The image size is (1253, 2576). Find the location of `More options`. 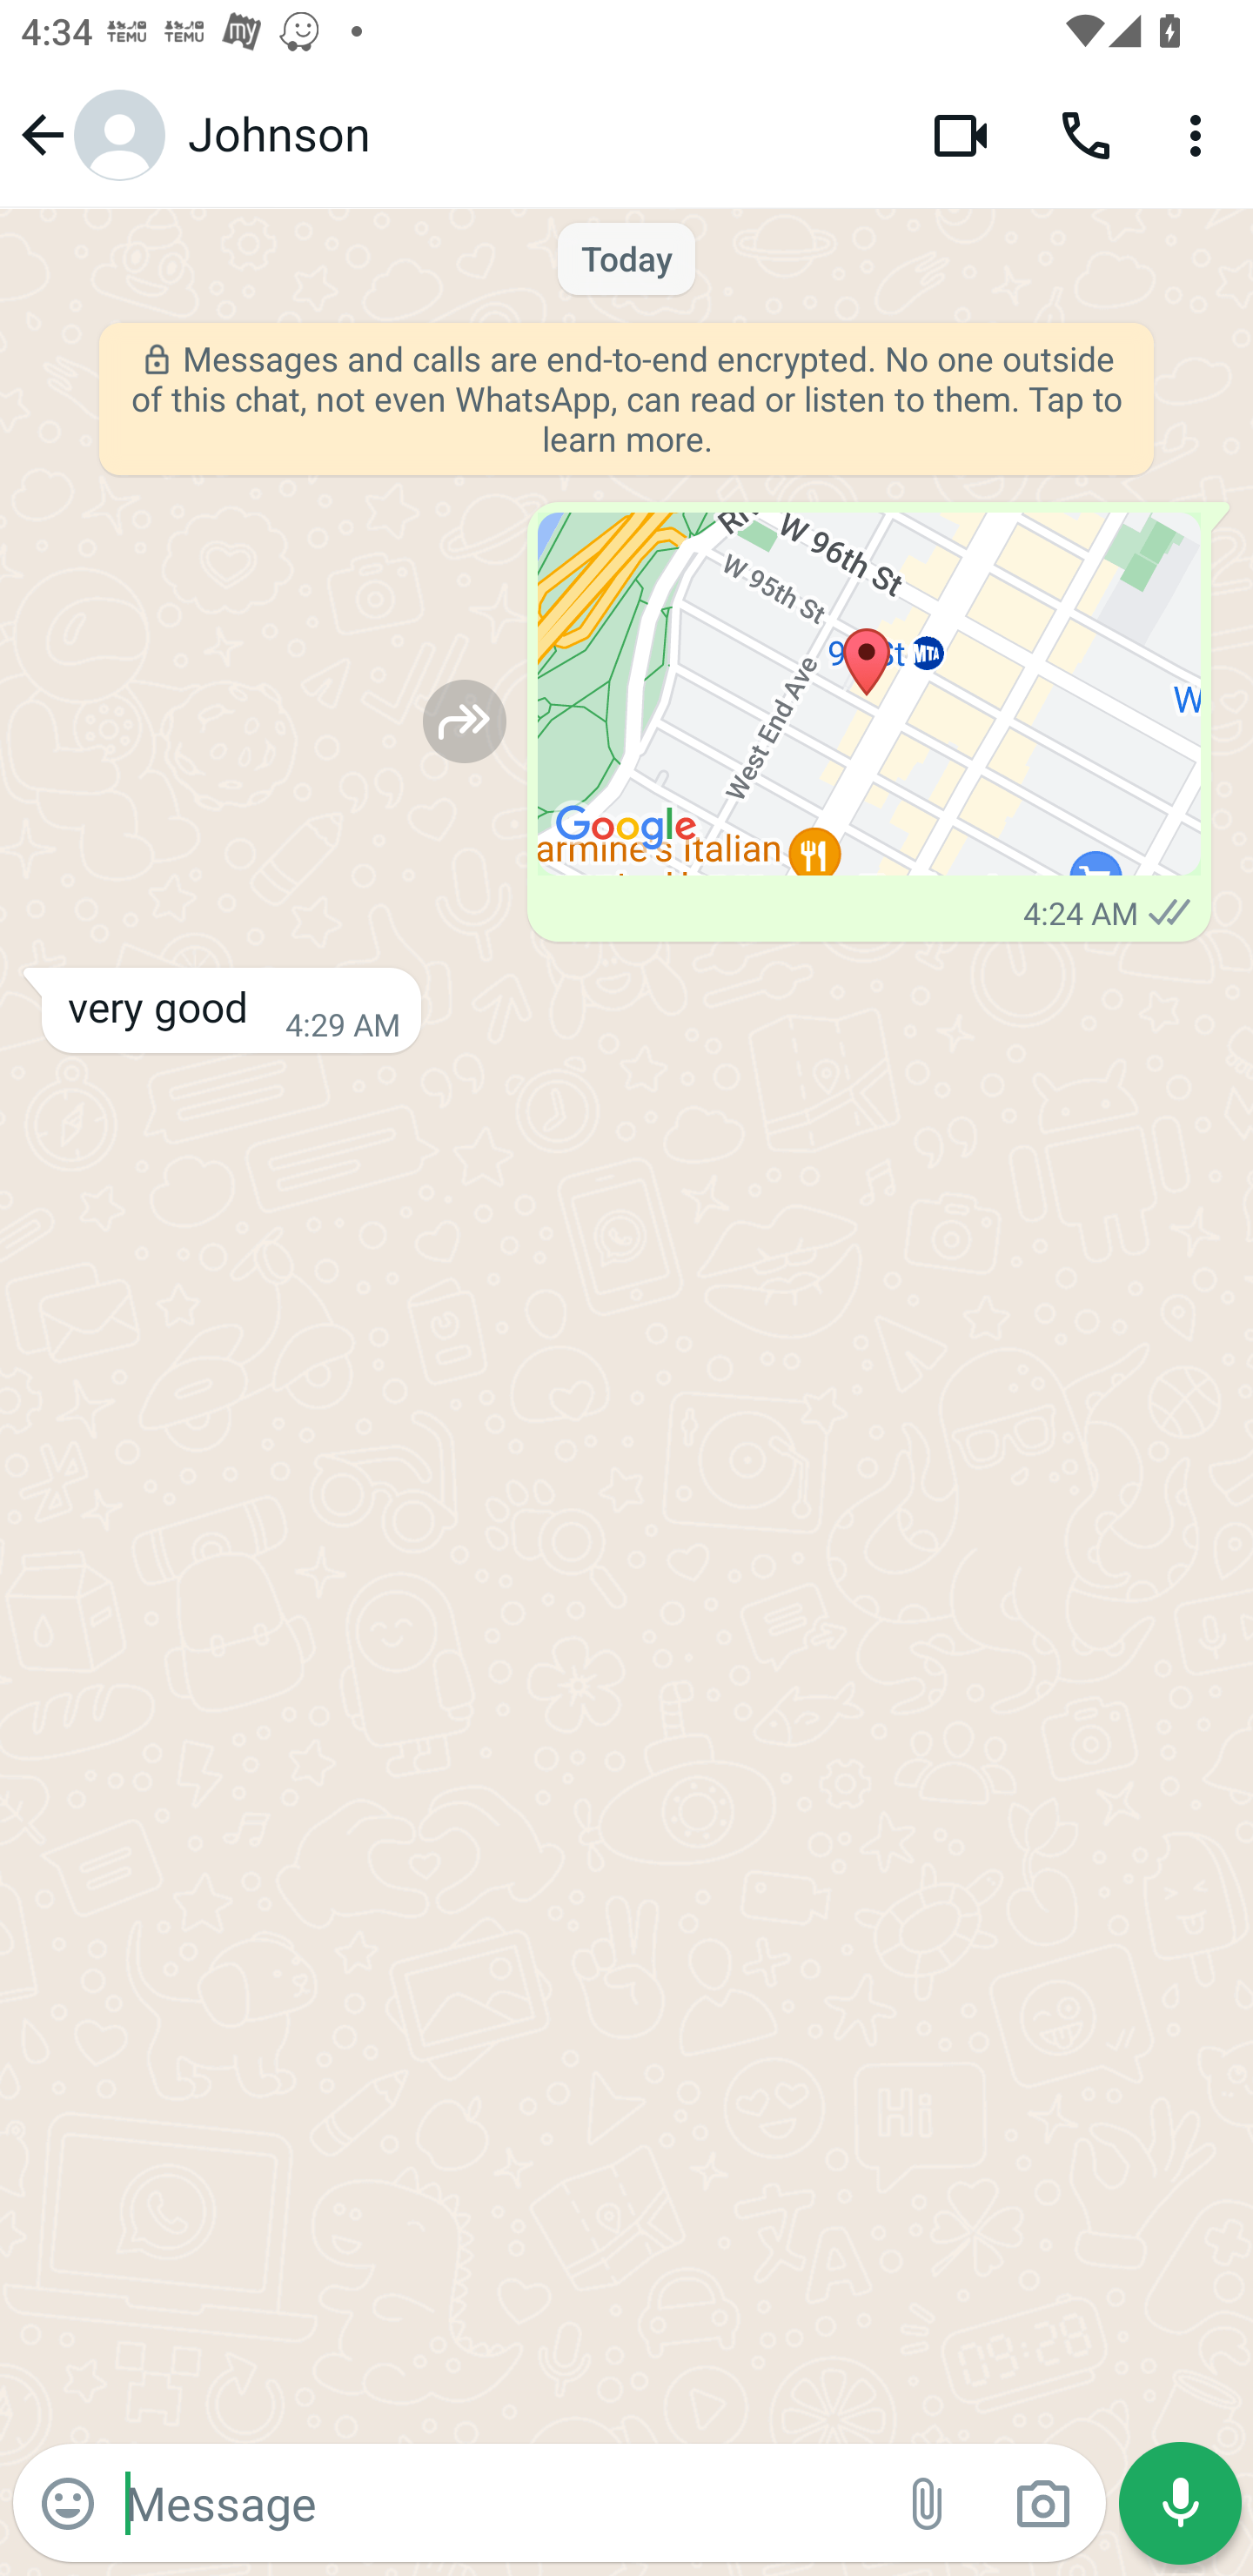

More options is located at coordinates (1201, 134).